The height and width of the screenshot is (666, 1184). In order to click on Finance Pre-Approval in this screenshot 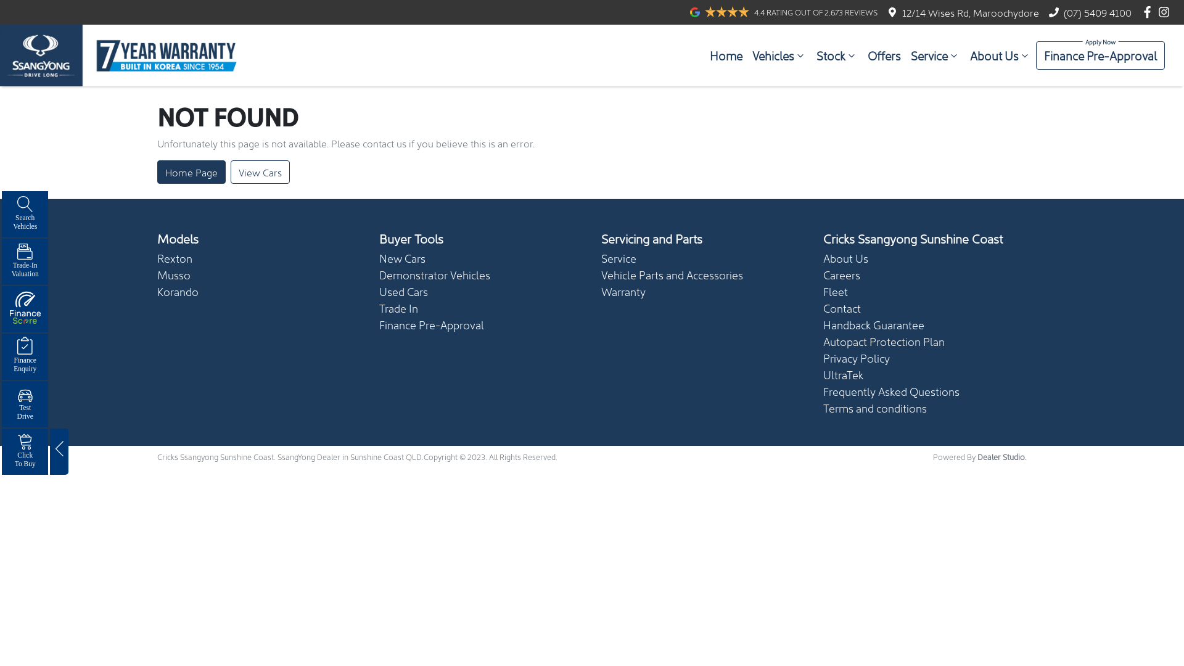, I will do `click(1100, 55)`.